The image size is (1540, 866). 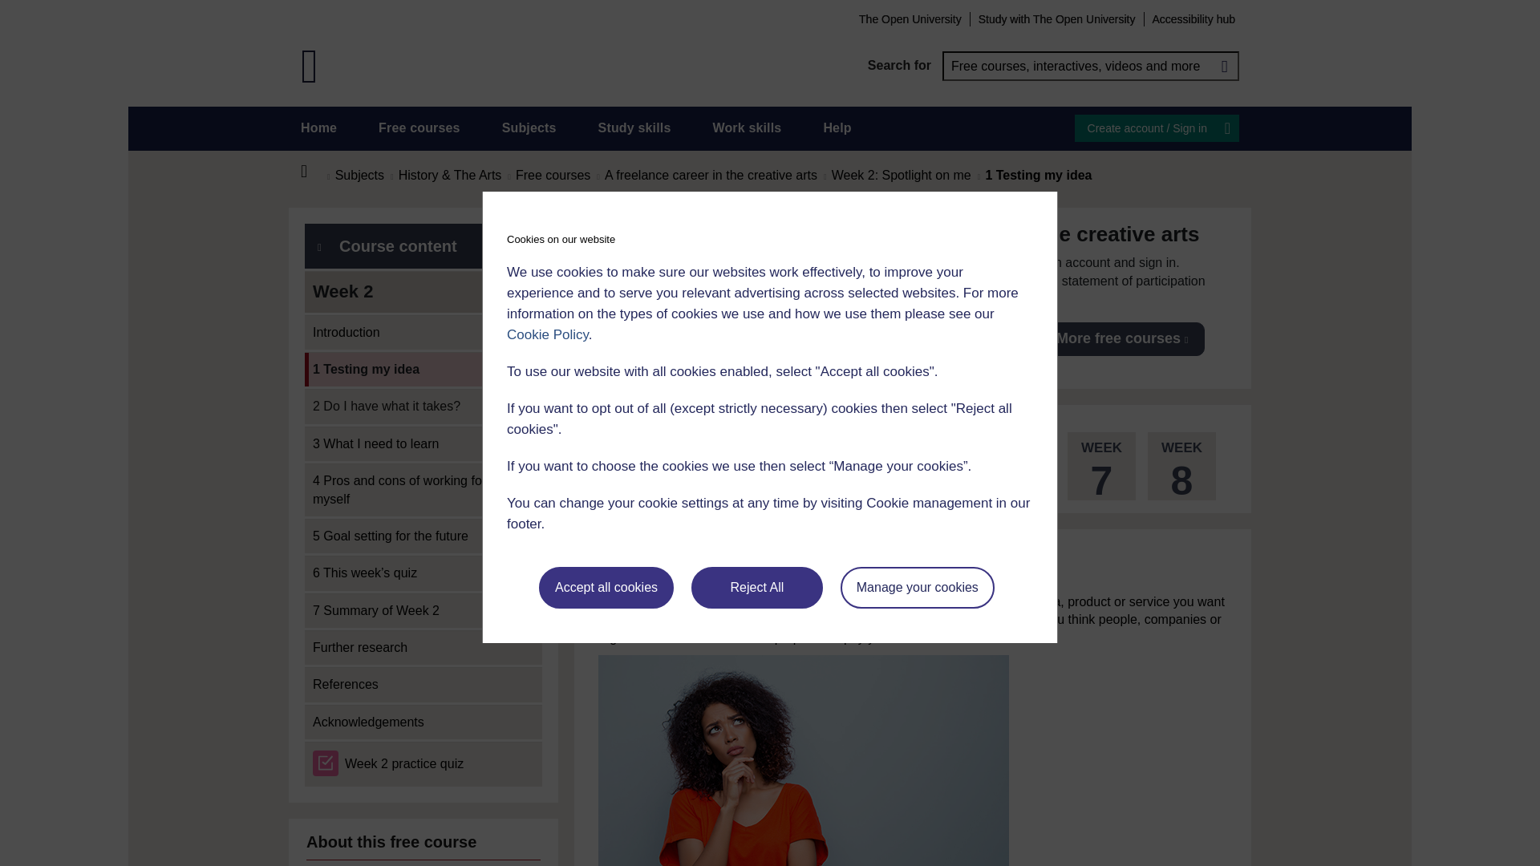 I want to click on Home, so click(x=313, y=172).